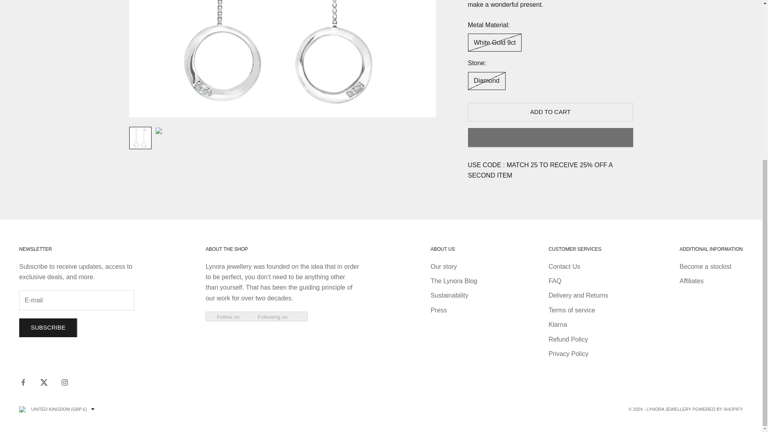 This screenshot has height=432, width=768. I want to click on Terms of service, so click(571, 310).